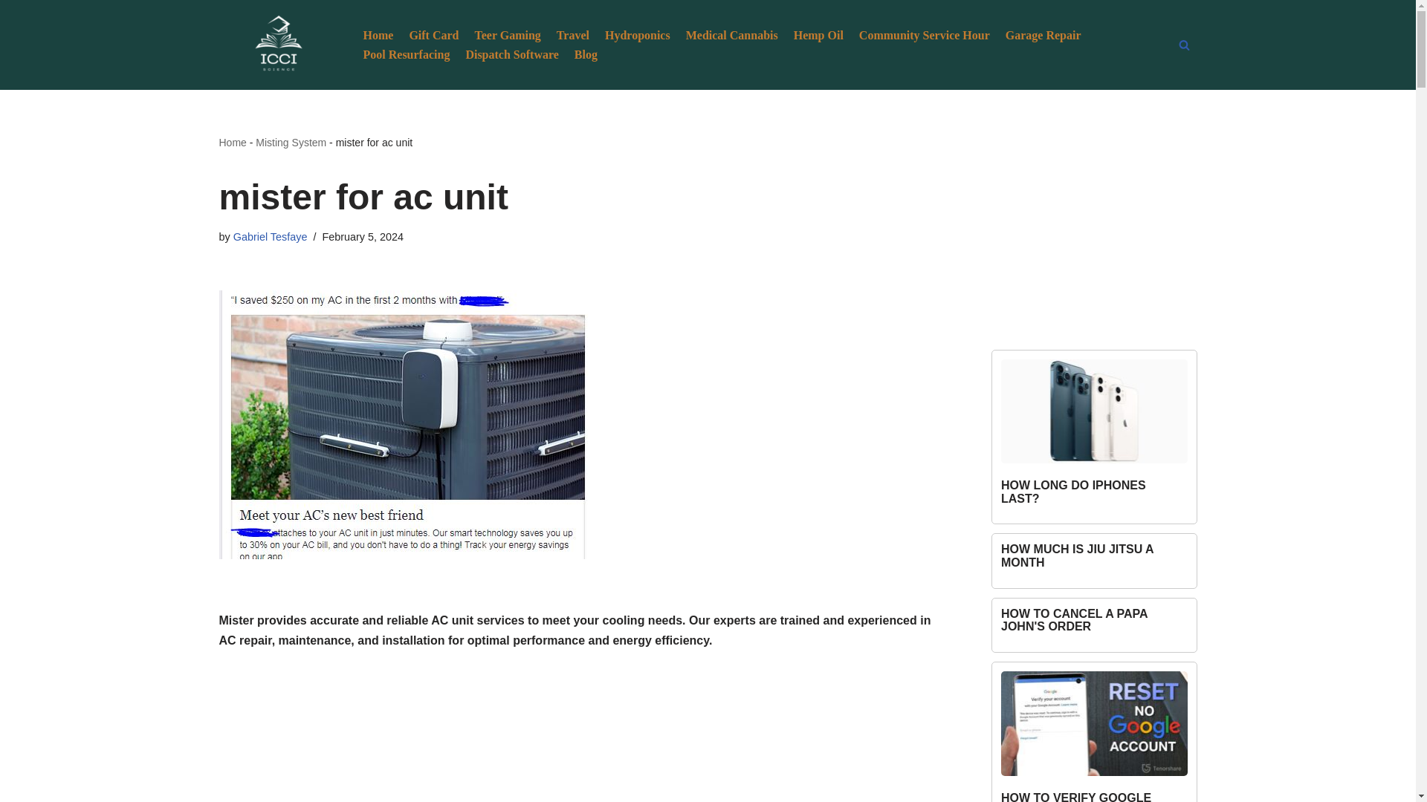  What do you see at coordinates (271, 237) in the screenshot?
I see `Posts by Gabriel Tesfaye` at bounding box center [271, 237].